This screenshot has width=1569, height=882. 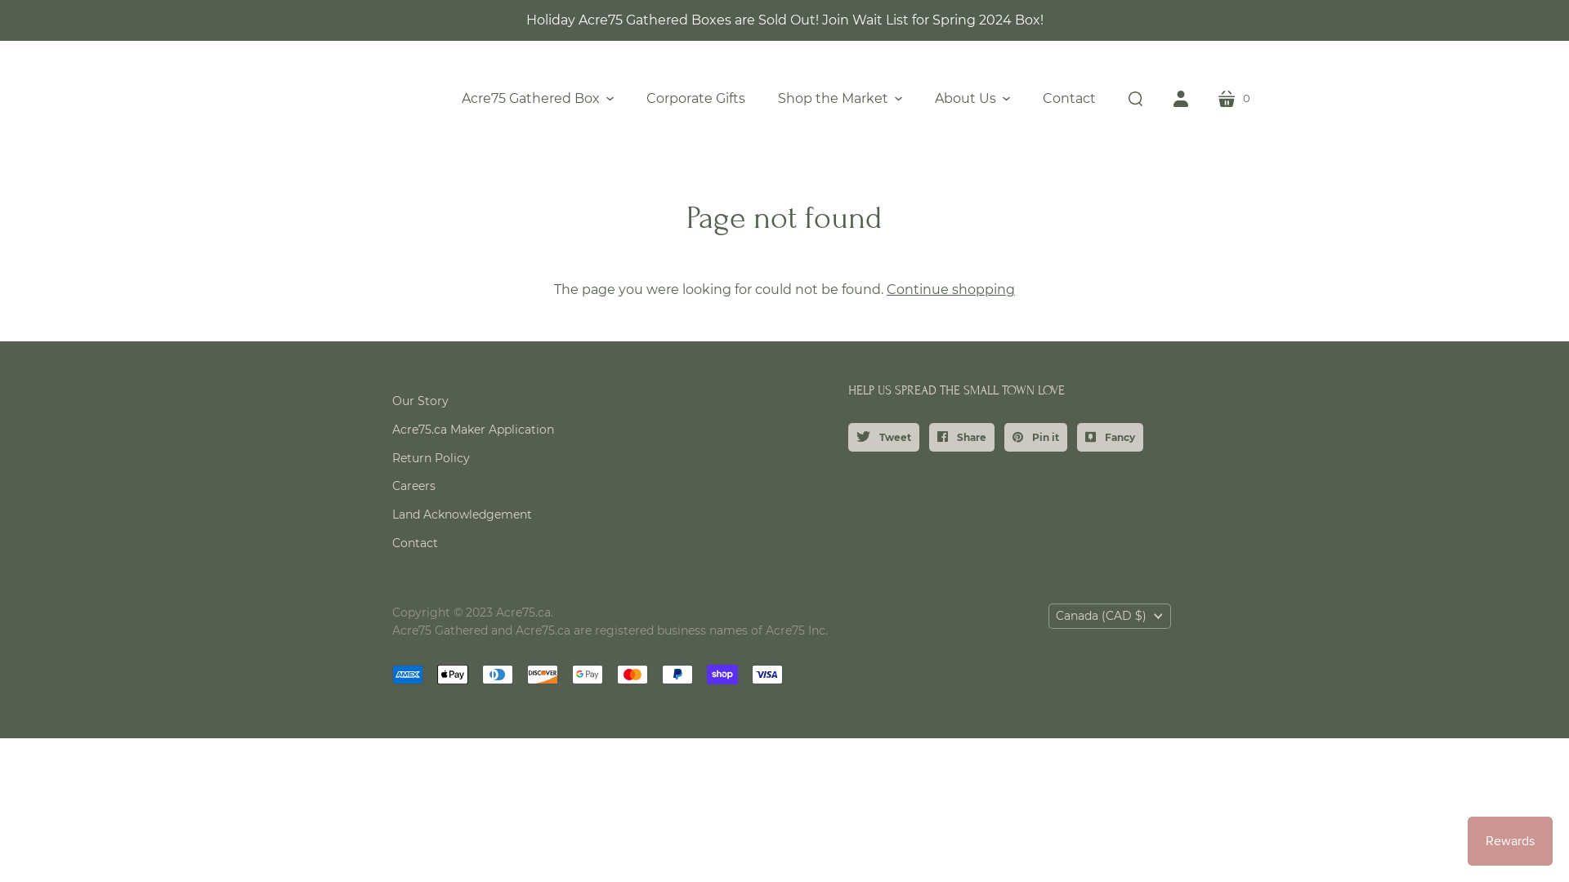 What do you see at coordinates (473, 430) in the screenshot?
I see `Acre75.ca Maker Application` at bounding box center [473, 430].